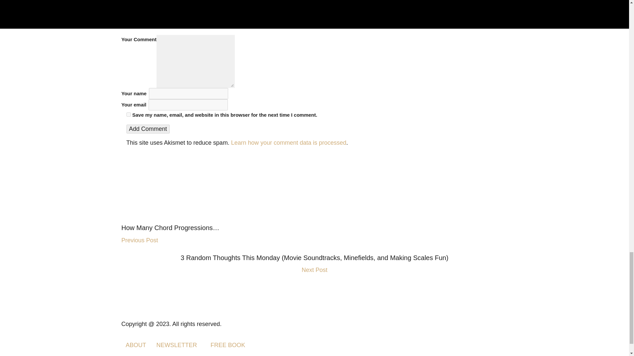  Describe the element at coordinates (350, 2) in the screenshot. I see `HERE` at that location.